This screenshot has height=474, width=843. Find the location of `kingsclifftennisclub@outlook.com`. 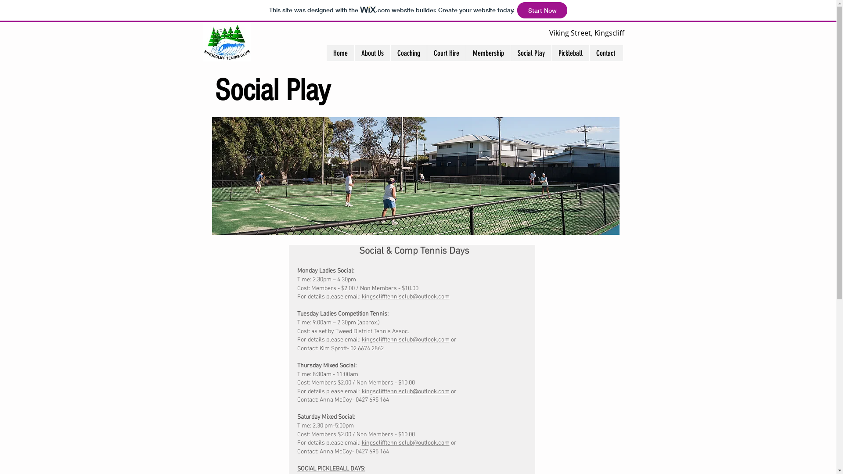

kingsclifftennisclub@outlook.com is located at coordinates (406, 443).